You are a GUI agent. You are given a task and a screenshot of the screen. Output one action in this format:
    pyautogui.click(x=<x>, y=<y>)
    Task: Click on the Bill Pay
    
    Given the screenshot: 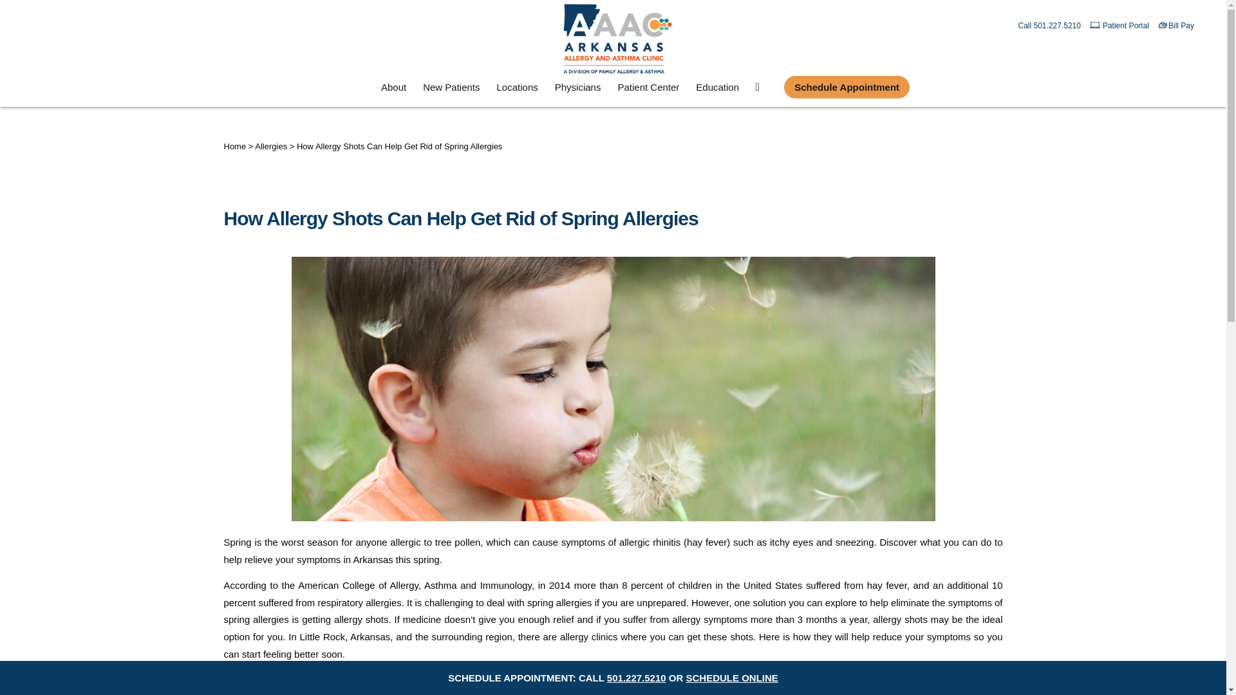 What is the action you would take?
    pyautogui.click(x=1181, y=26)
    